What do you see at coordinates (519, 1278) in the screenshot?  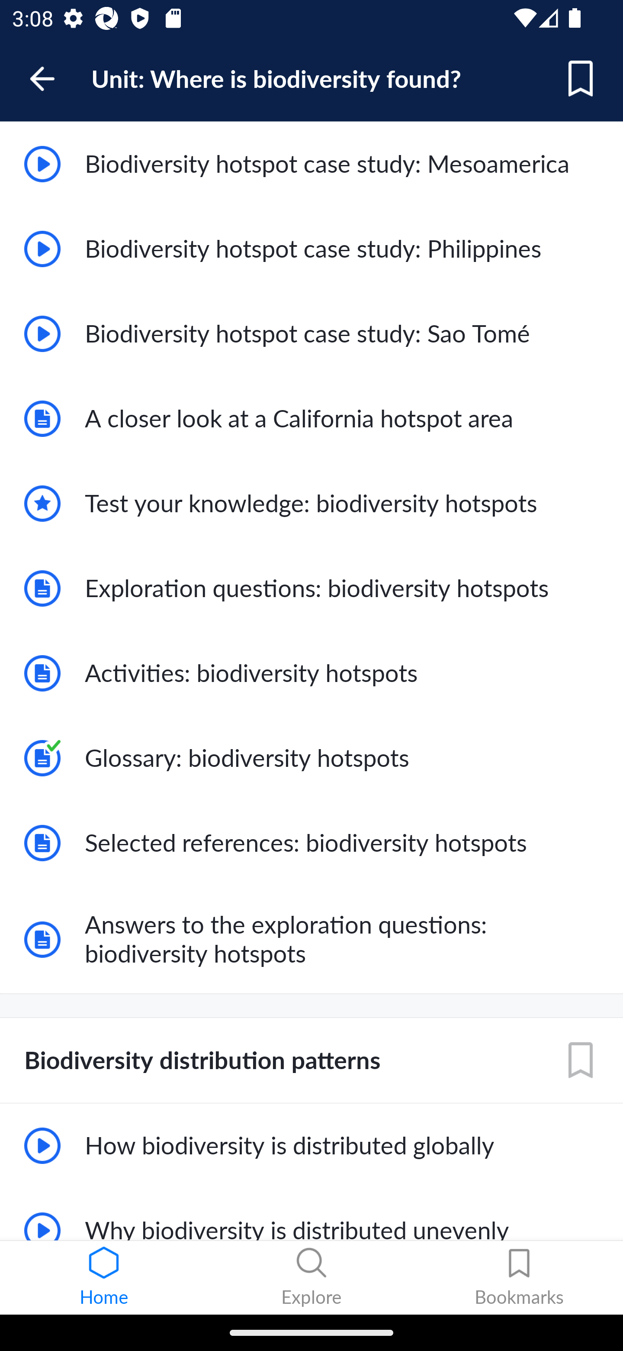 I see `Bookmarks` at bounding box center [519, 1278].